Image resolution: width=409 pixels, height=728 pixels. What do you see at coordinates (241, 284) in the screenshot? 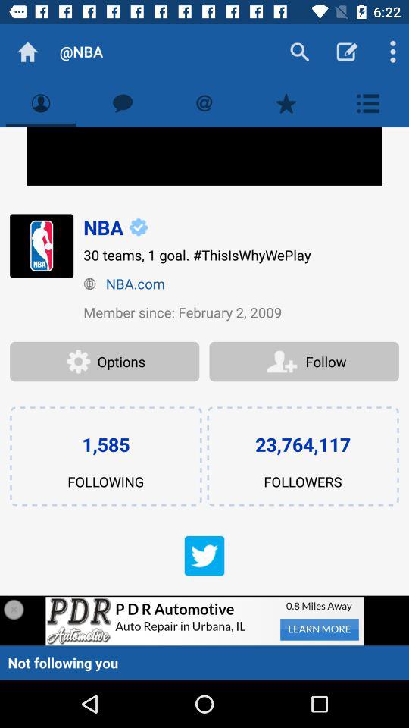
I see `click on nbacom` at bounding box center [241, 284].